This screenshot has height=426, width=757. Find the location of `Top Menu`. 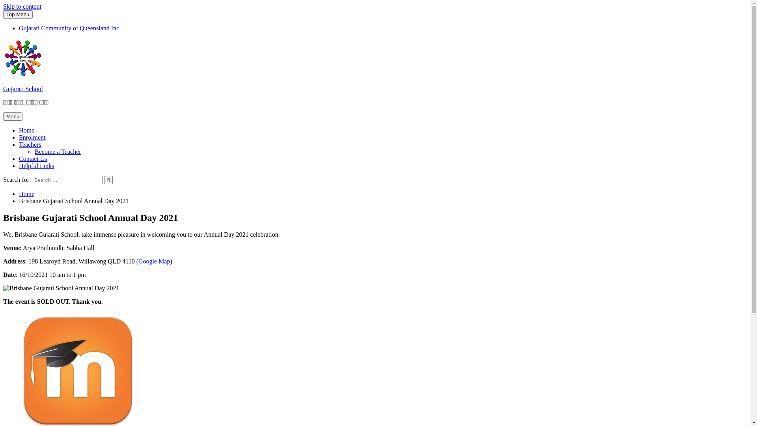

Top Menu is located at coordinates (18, 14).